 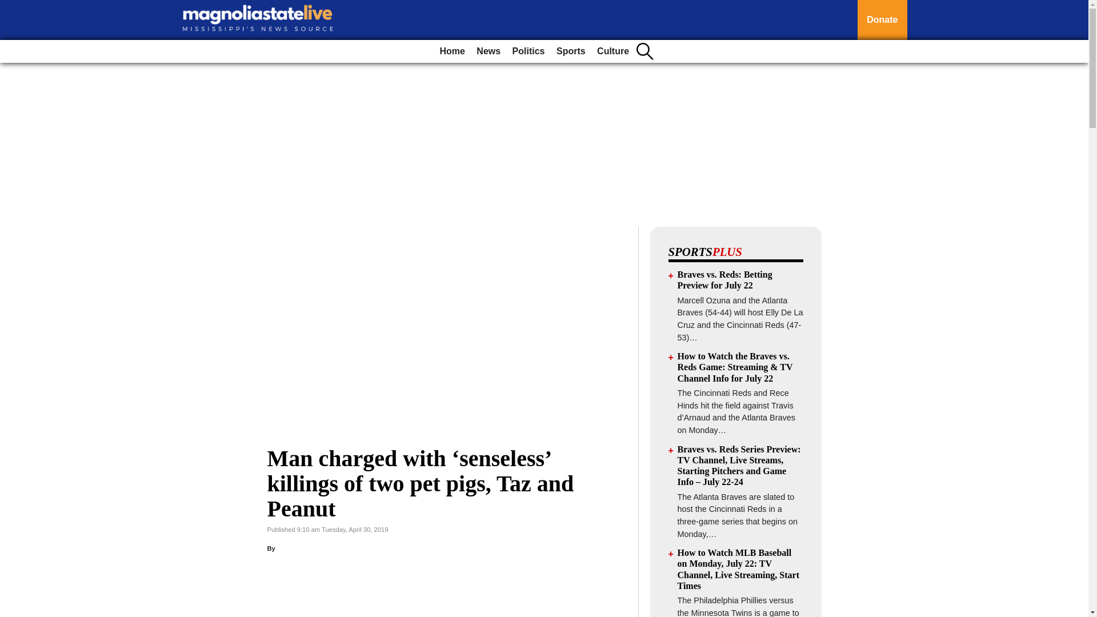 I want to click on Go, so click(x=10, y=7).